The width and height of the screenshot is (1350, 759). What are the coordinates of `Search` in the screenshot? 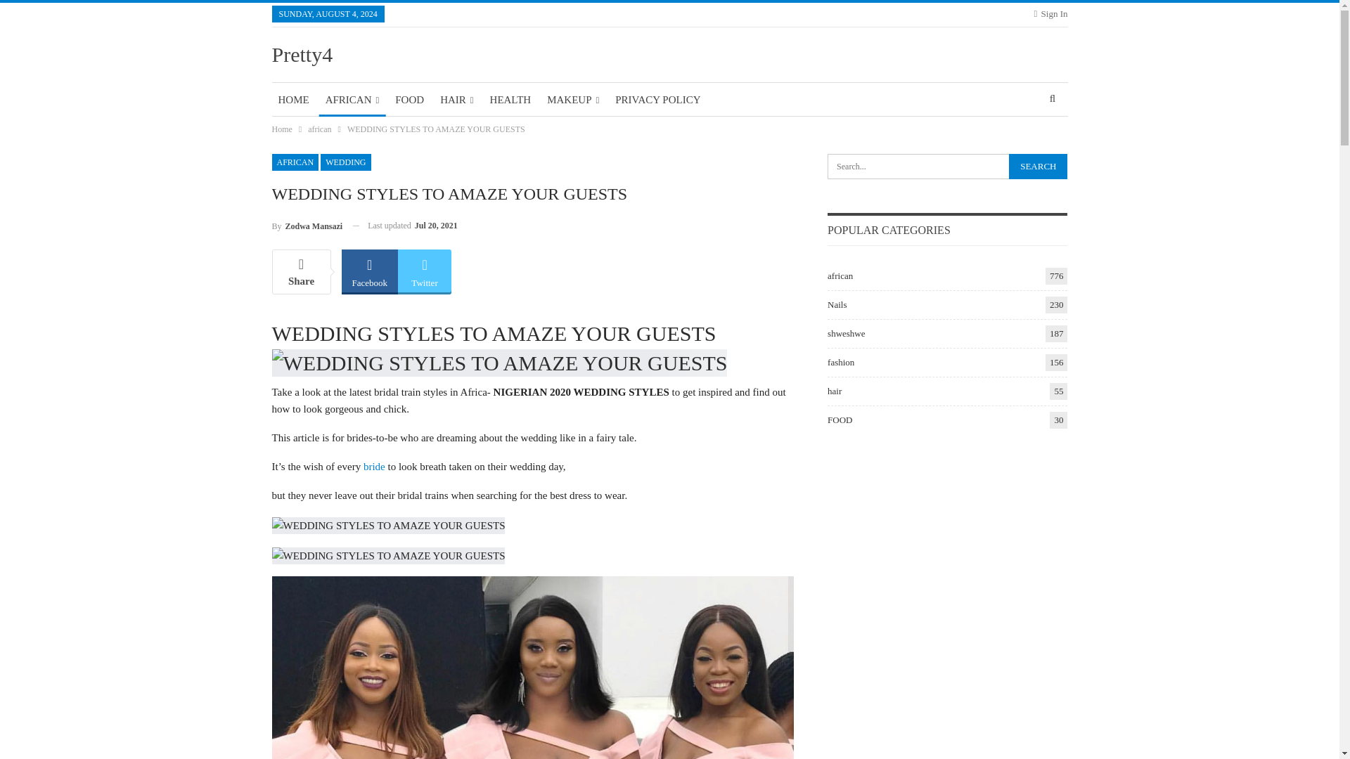 It's located at (1038, 166).